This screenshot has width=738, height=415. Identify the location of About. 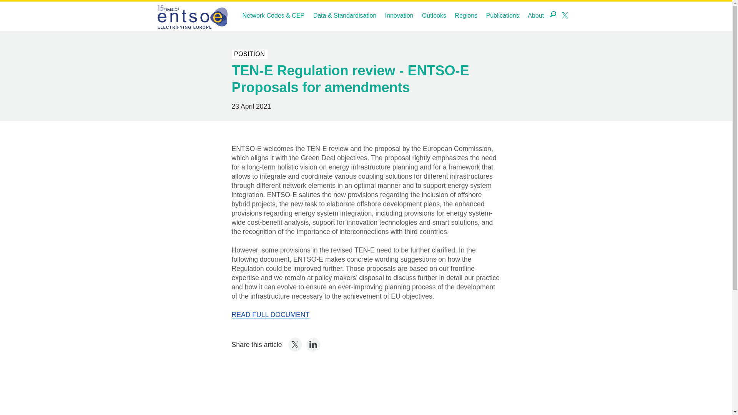
(536, 16).